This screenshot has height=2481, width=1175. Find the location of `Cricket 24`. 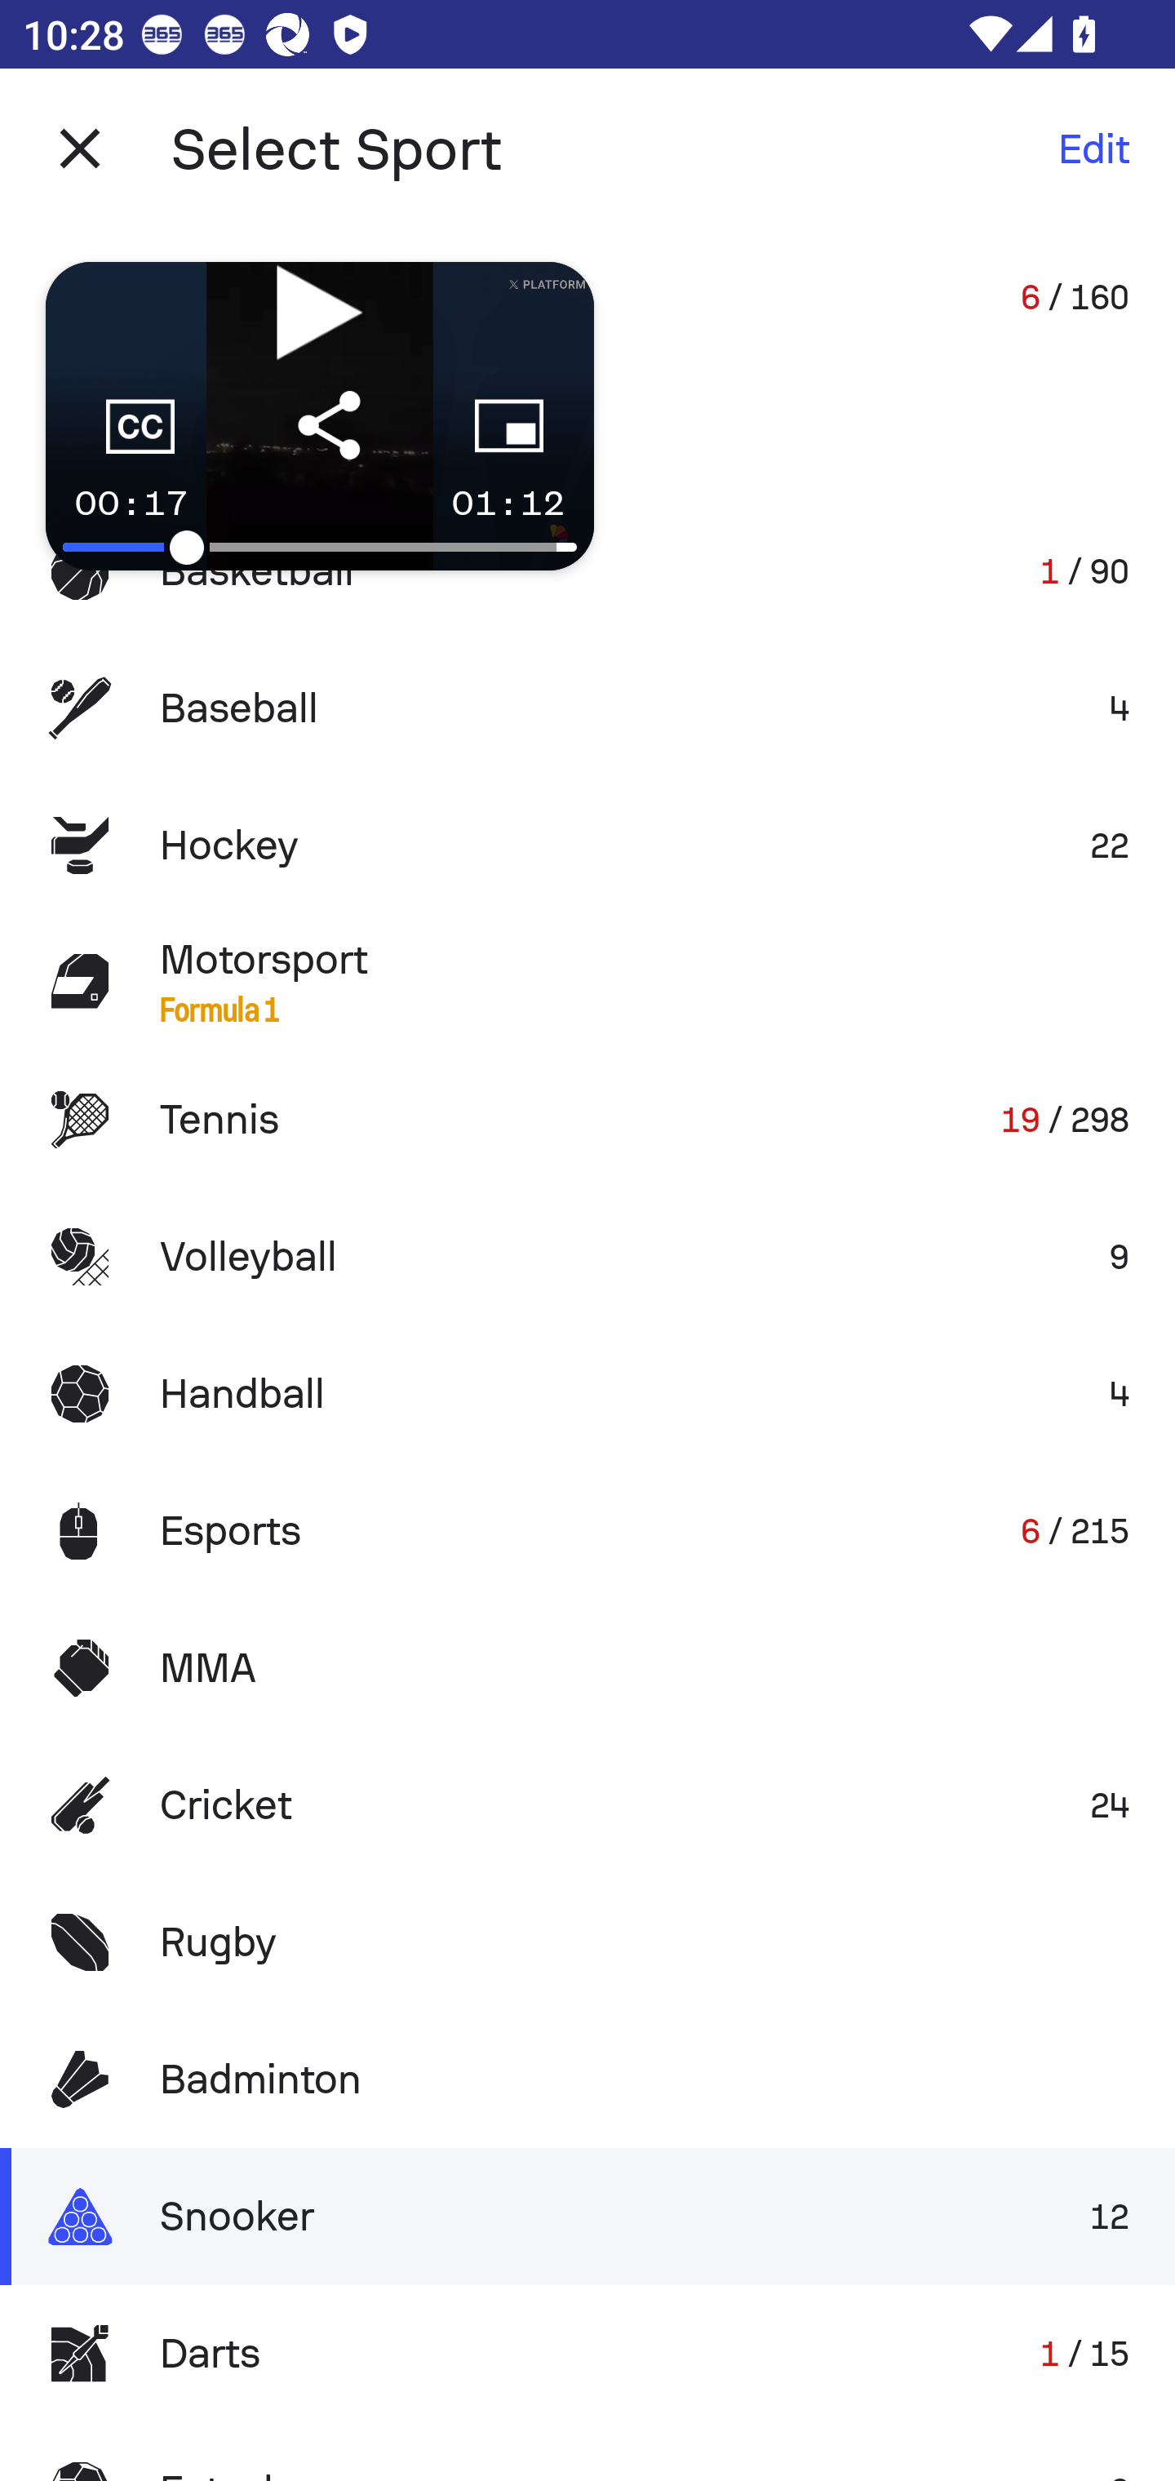

Cricket 24 is located at coordinates (587, 1805).